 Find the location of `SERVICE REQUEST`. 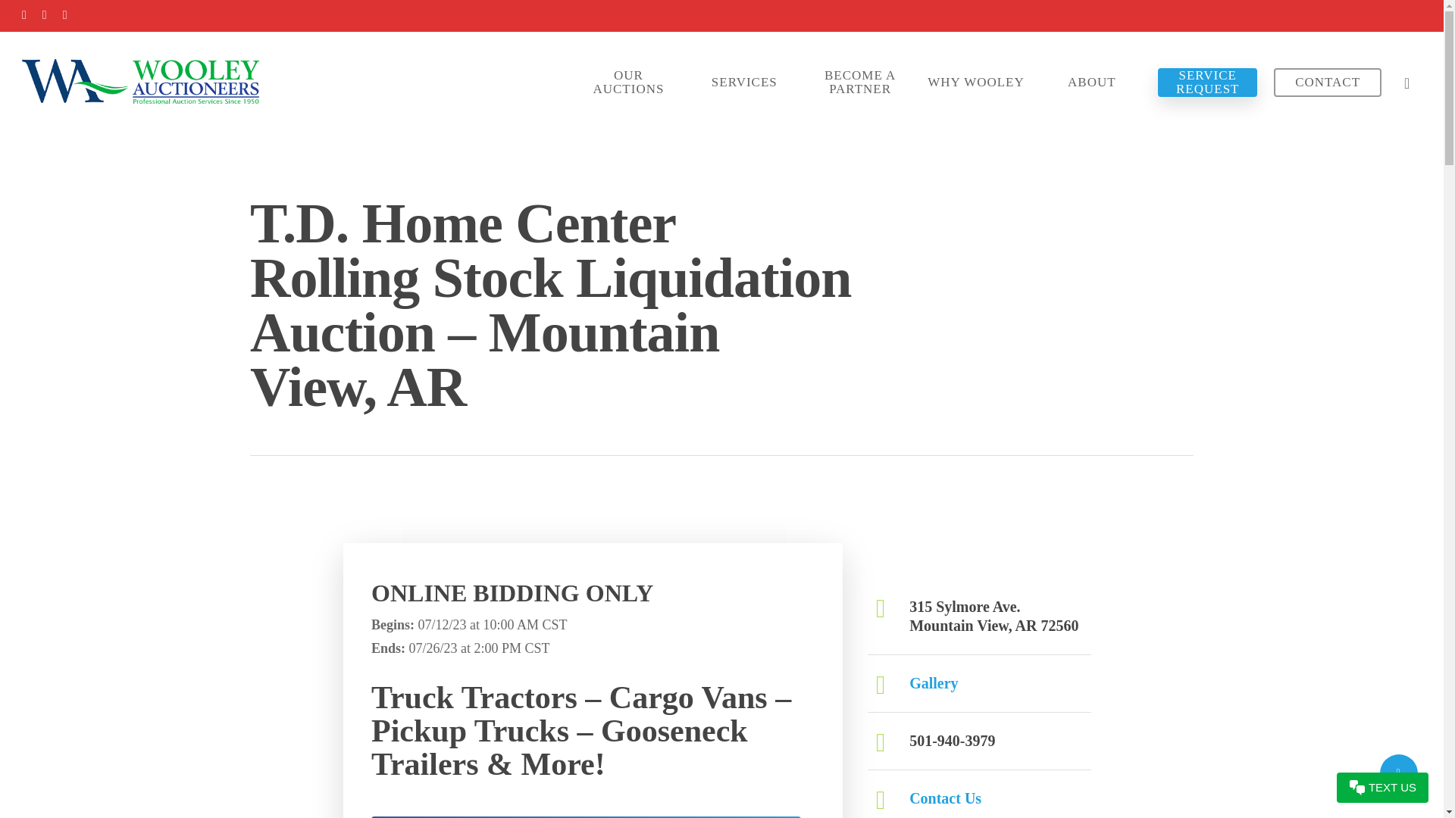

SERVICE REQUEST is located at coordinates (1207, 82).